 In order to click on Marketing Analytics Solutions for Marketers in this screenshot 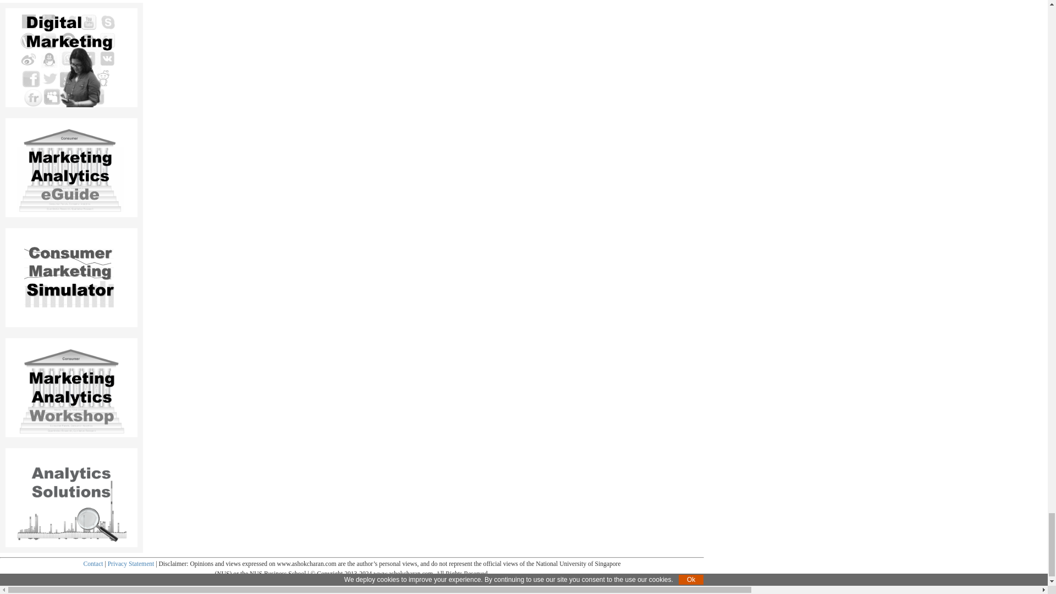, I will do `click(71, 505)`.